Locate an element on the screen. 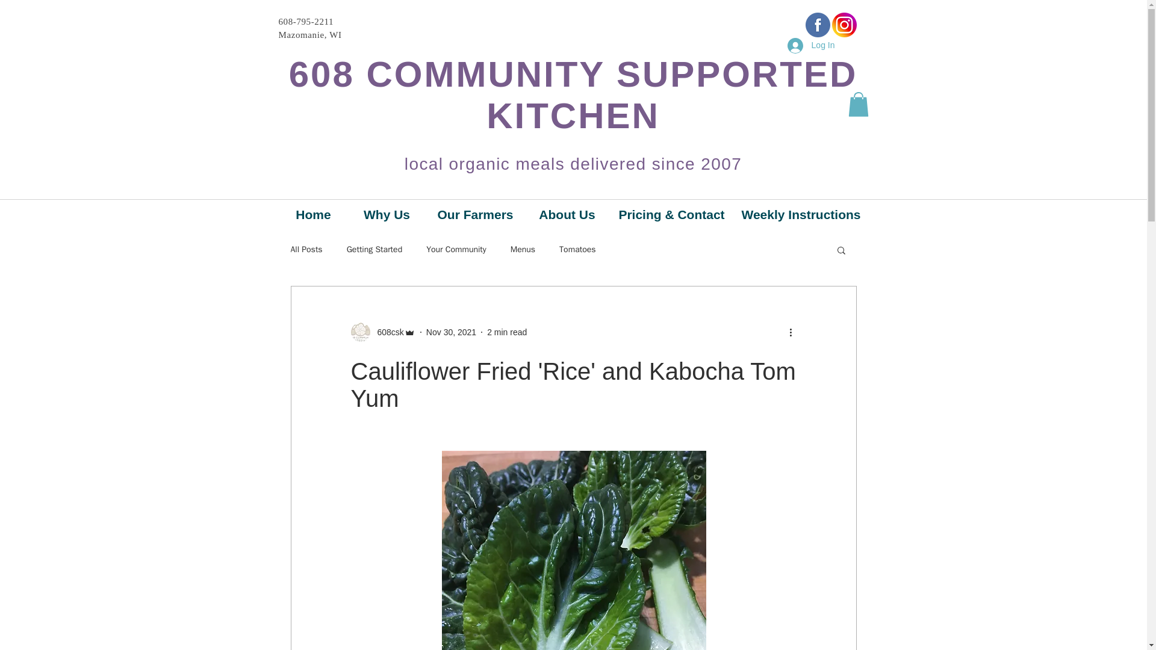  Our Farmers is located at coordinates (474, 214).